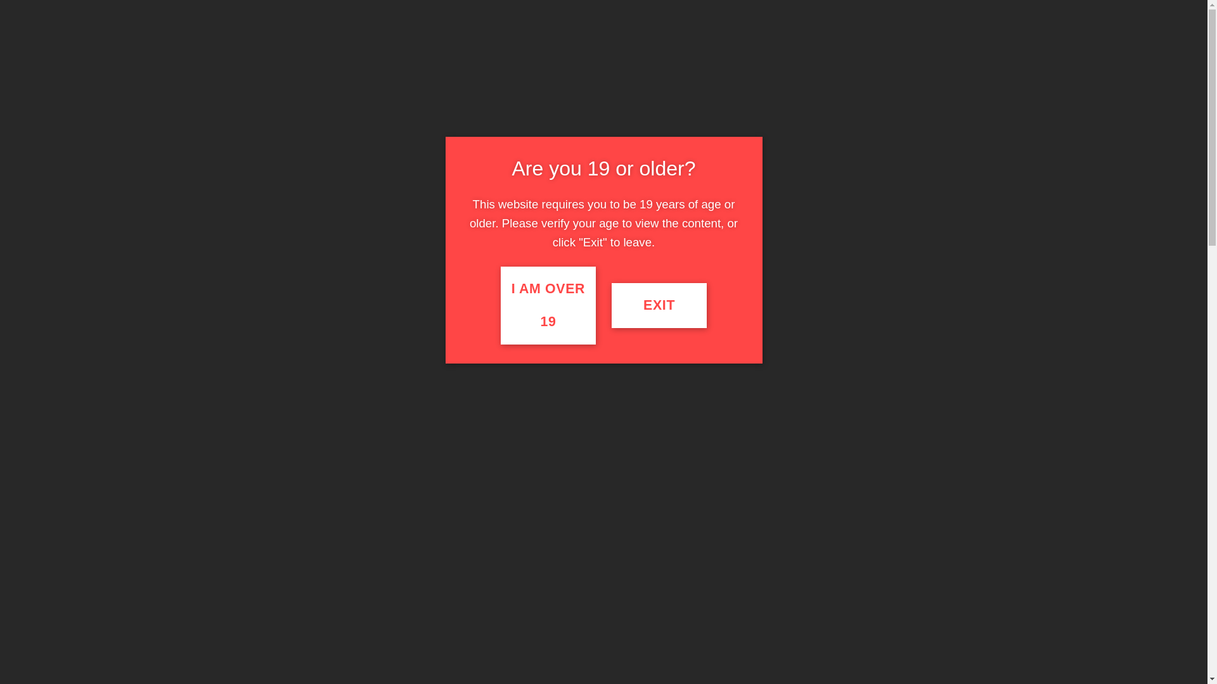  Describe the element at coordinates (830, 9) in the screenshot. I see `My account` at that location.